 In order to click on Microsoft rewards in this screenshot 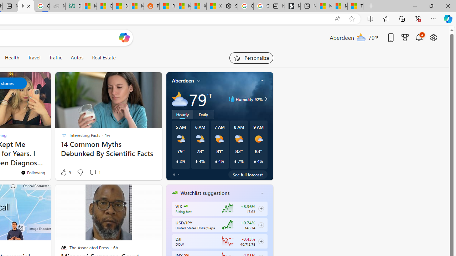, I will do `click(405, 37)`.